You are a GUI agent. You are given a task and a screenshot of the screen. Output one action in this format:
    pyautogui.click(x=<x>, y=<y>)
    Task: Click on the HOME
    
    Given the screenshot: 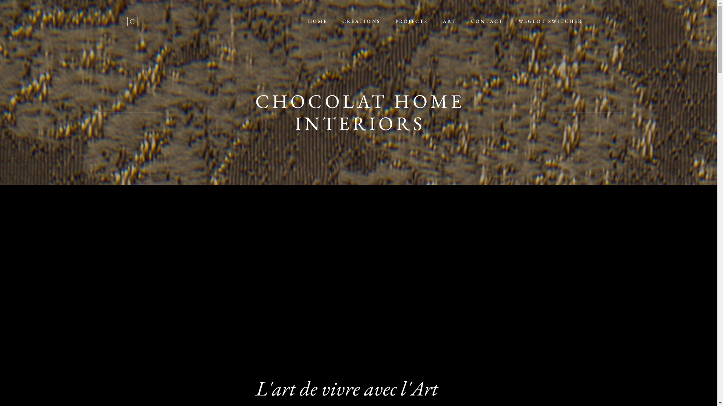 What is the action you would take?
    pyautogui.click(x=318, y=21)
    